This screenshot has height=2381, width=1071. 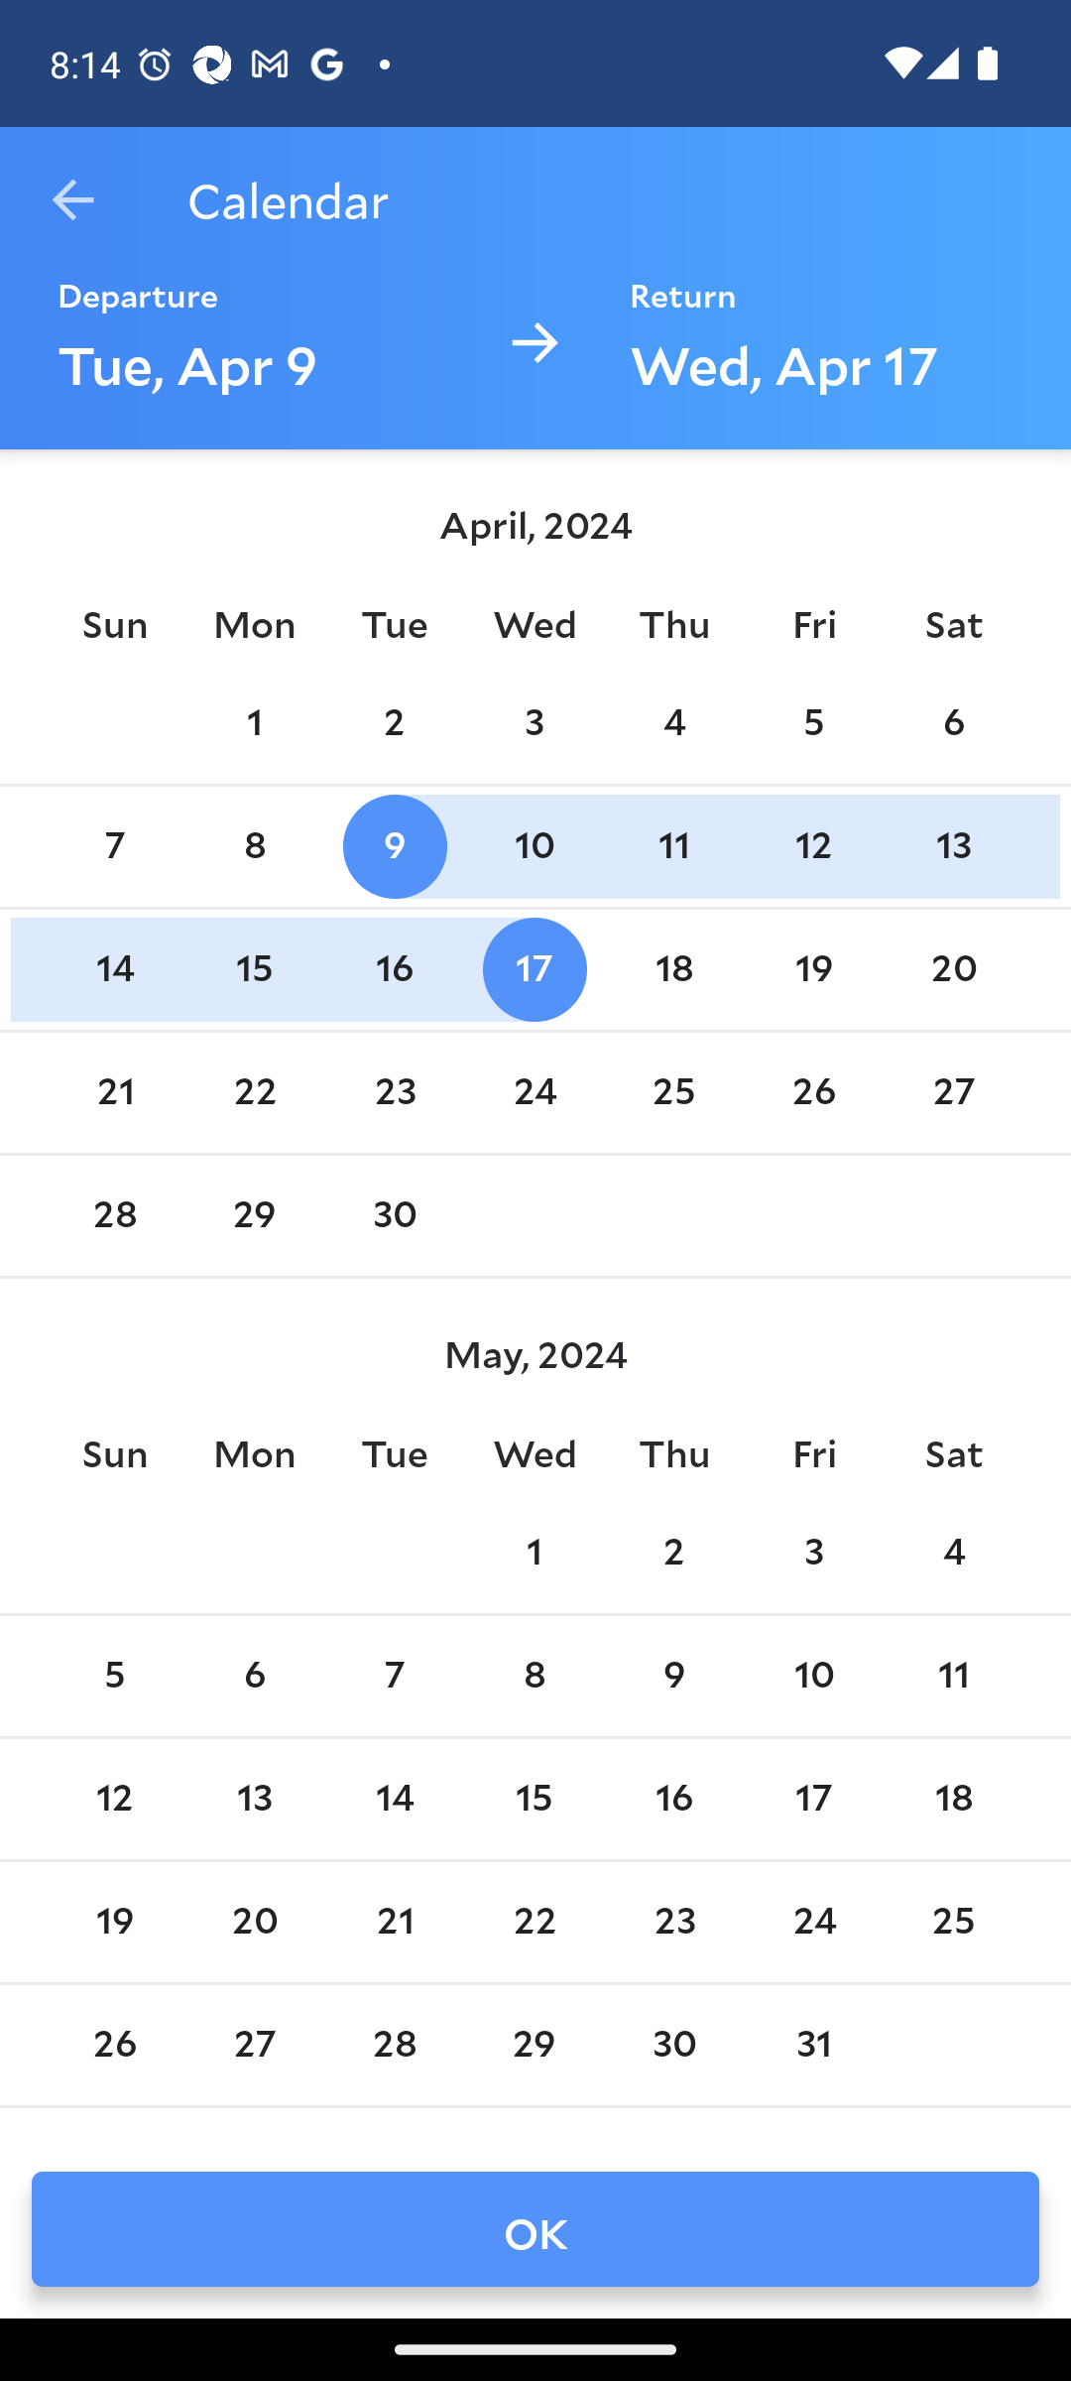 What do you see at coordinates (813, 723) in the screenshot?
I see `5` at bounding box center [813, 723].